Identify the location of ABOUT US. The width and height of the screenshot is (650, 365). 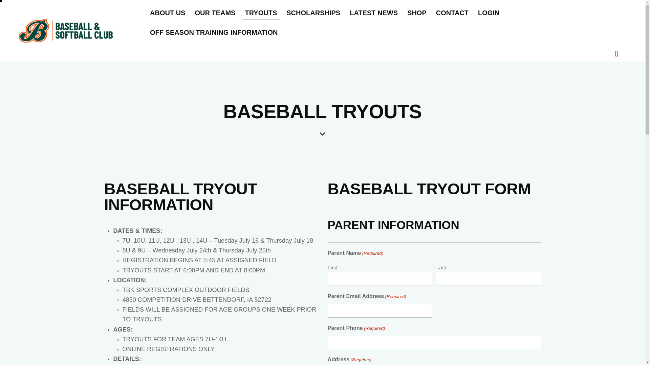
(167, 13).